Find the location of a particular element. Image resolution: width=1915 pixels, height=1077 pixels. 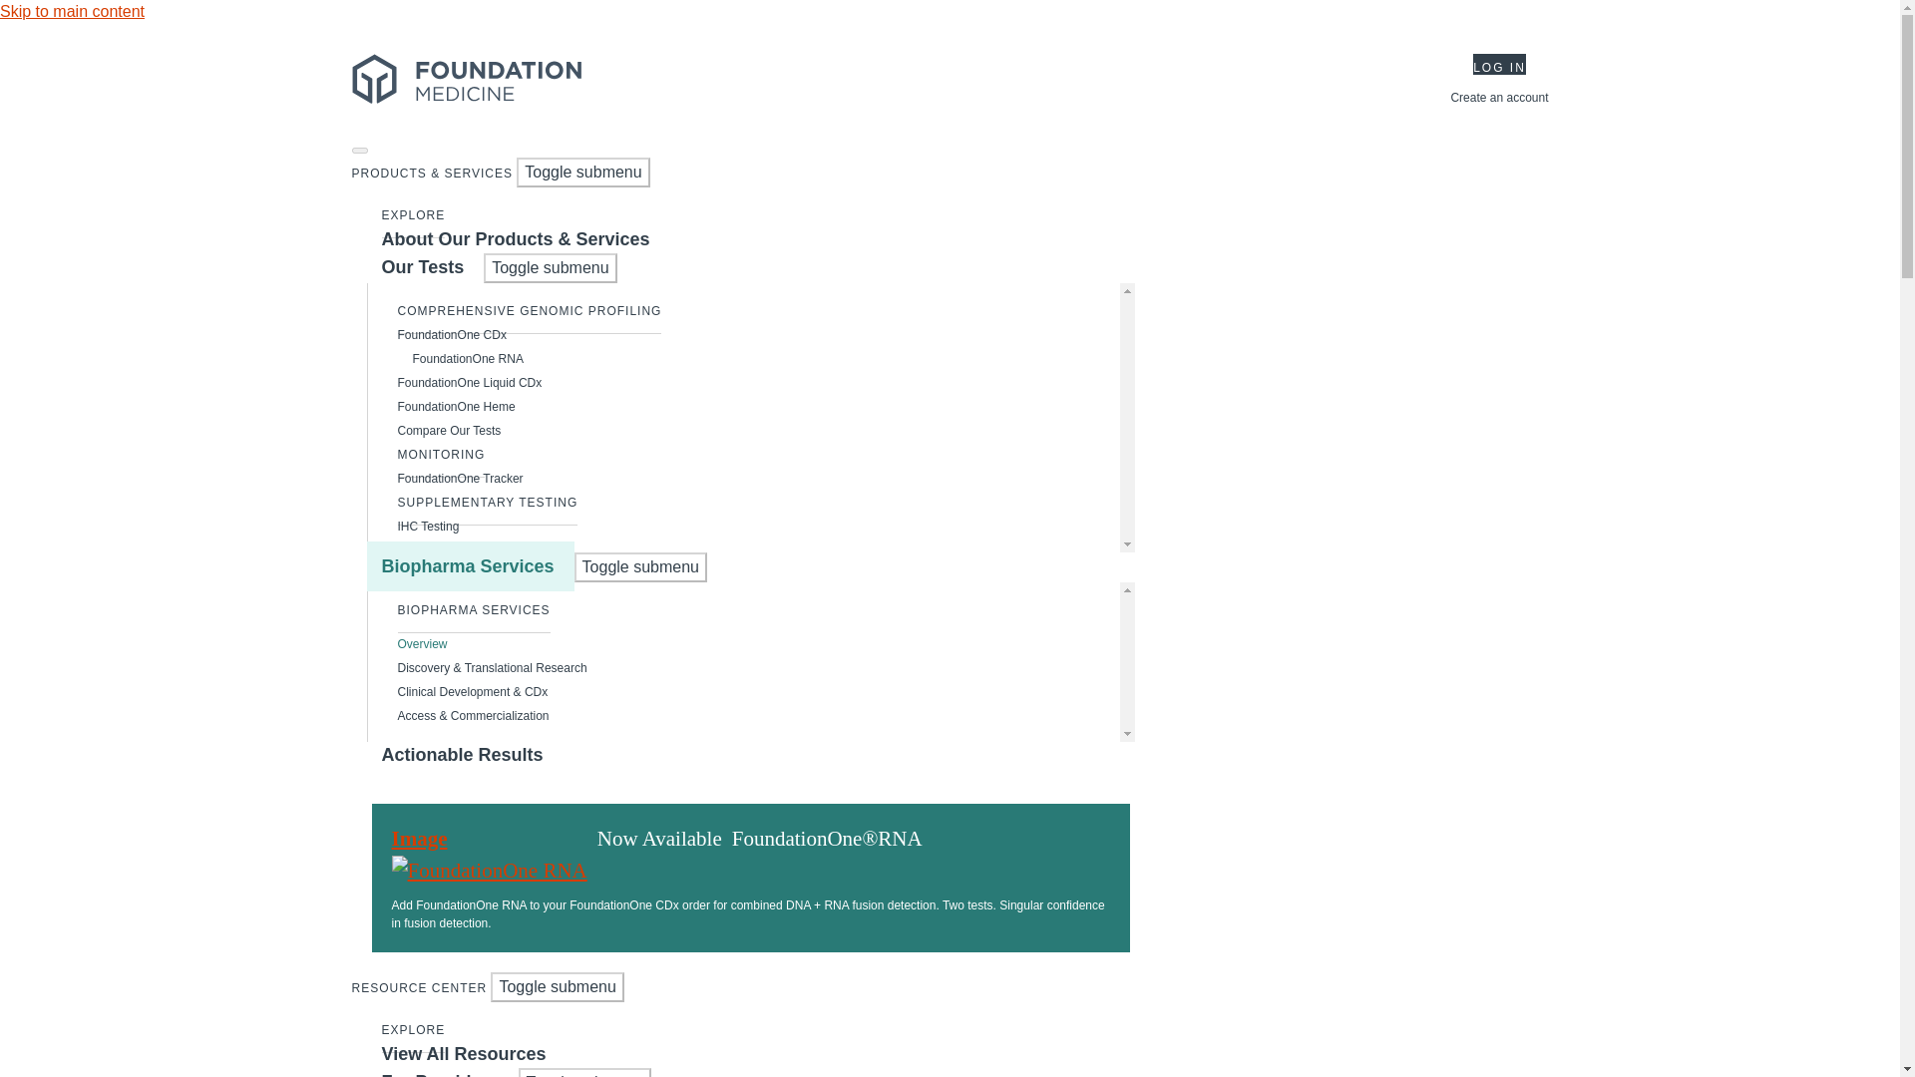

FoundationOne Heme is located at coordinates (457, 407).